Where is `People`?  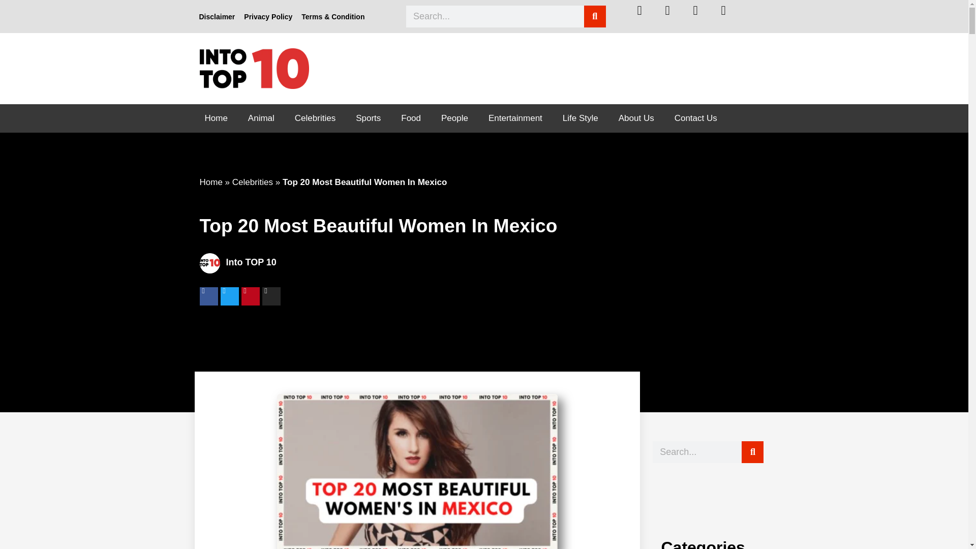
People is located at coordinates (454, 118).